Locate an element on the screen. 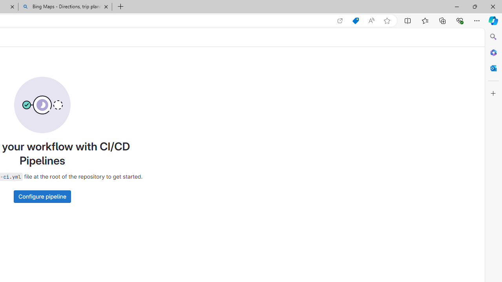  Shopping in Microsoft Edge is located at coordinates (355, 21).